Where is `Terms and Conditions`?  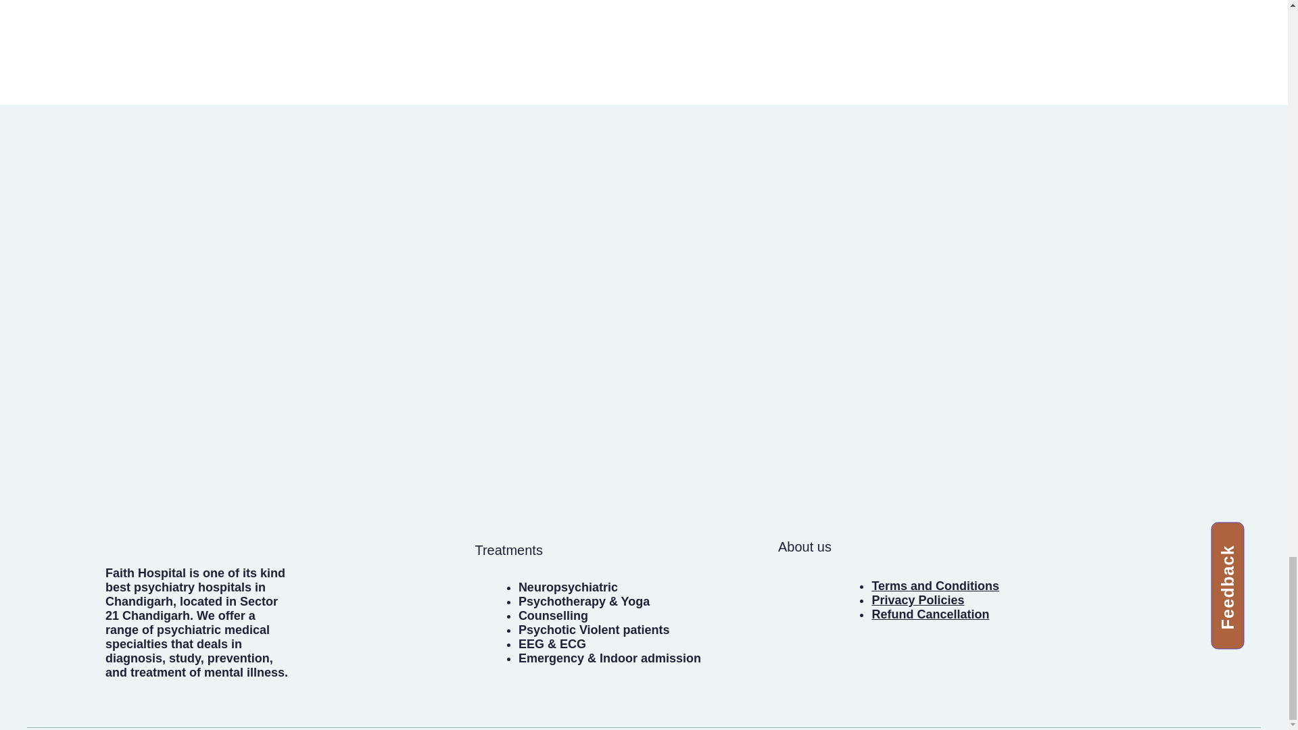 Terms and Conditions is located at coordinates (935, 585).